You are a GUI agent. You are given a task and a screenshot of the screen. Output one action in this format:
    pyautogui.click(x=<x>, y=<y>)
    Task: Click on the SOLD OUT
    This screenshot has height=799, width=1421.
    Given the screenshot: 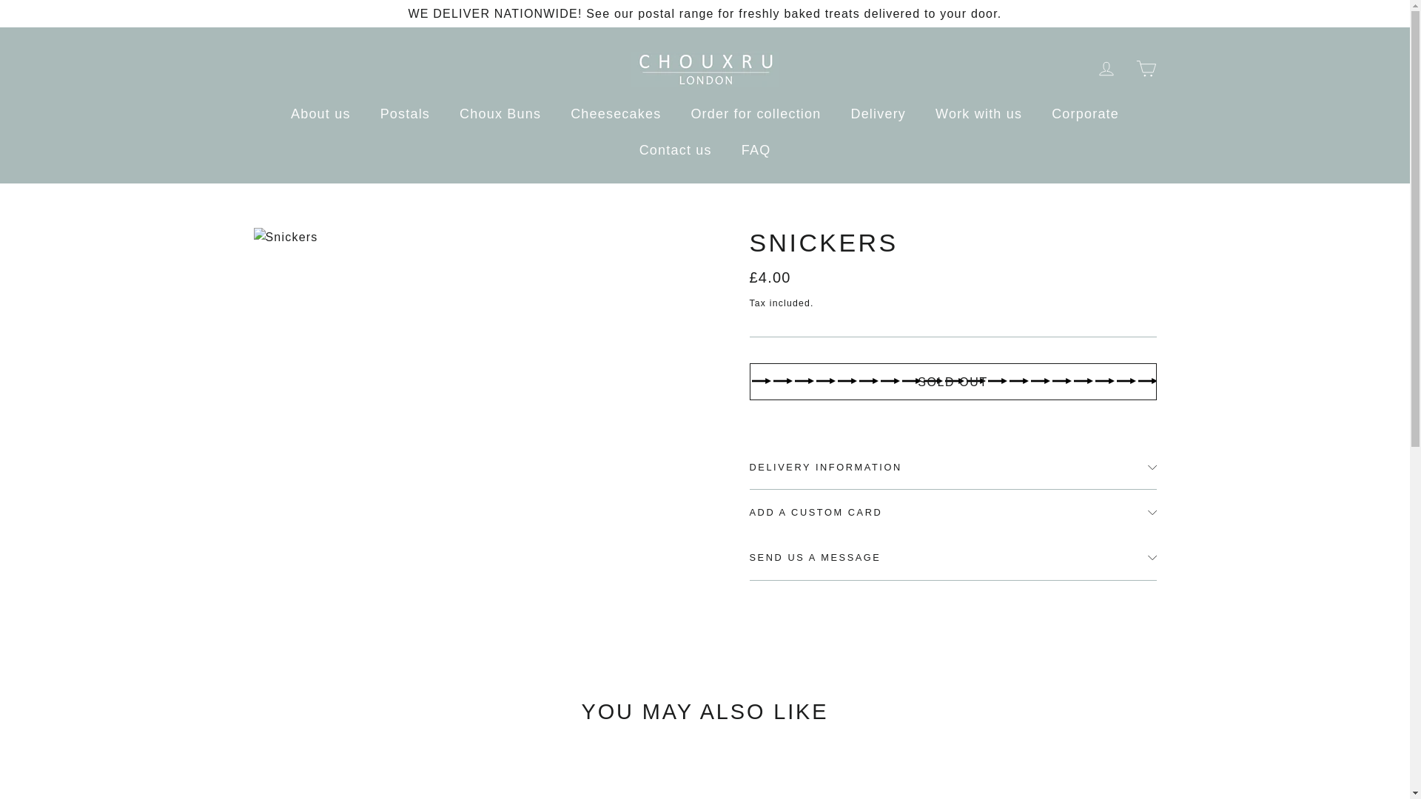 What is the action you would take?
    pyautogui.click(x=952, y=382)
    